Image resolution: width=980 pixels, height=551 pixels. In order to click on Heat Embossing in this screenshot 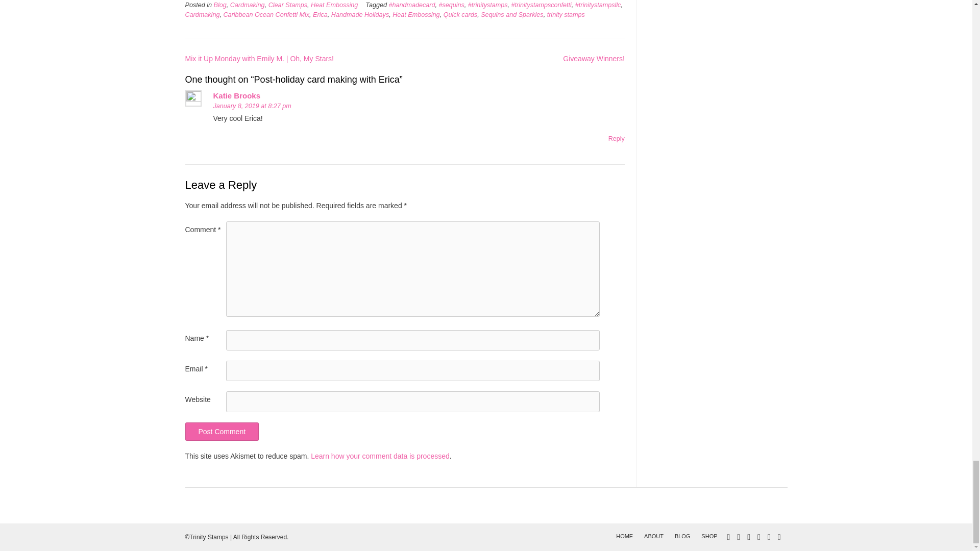, I will do `click(415, 14)`.